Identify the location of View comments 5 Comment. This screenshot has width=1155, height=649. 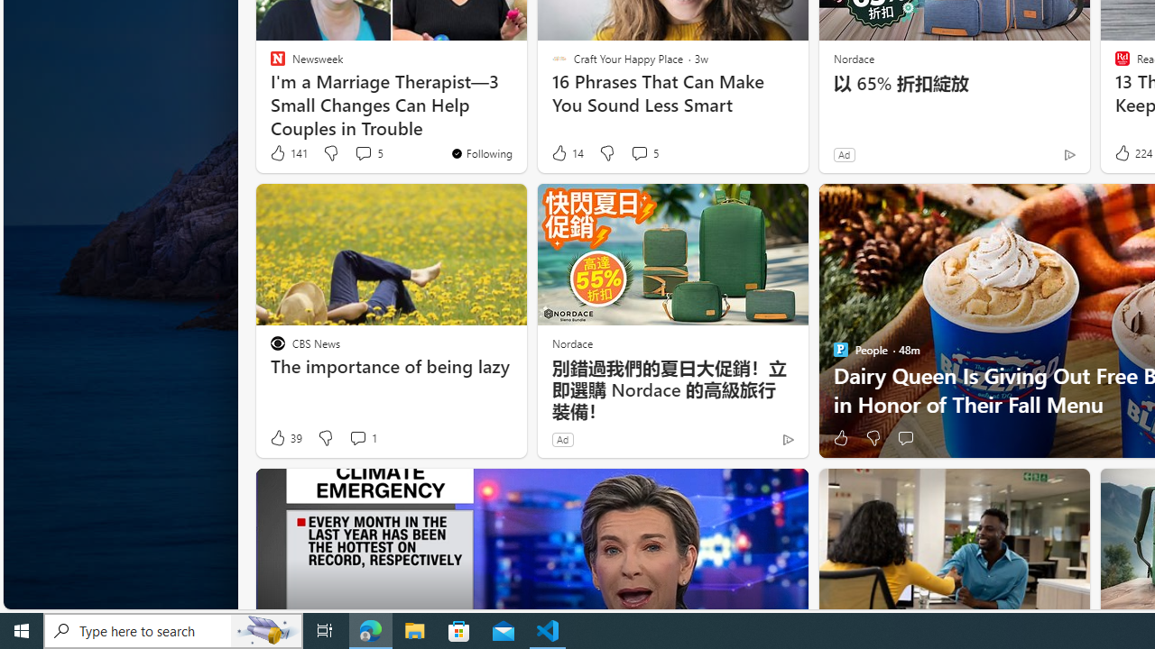
(644, 153).